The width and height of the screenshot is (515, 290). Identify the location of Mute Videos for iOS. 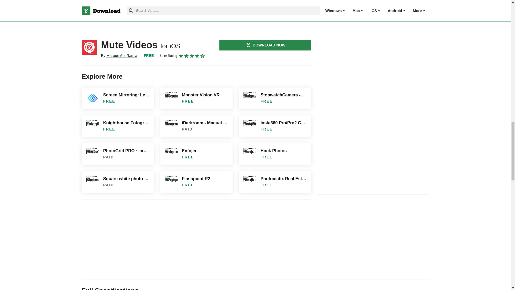
(89, 47).